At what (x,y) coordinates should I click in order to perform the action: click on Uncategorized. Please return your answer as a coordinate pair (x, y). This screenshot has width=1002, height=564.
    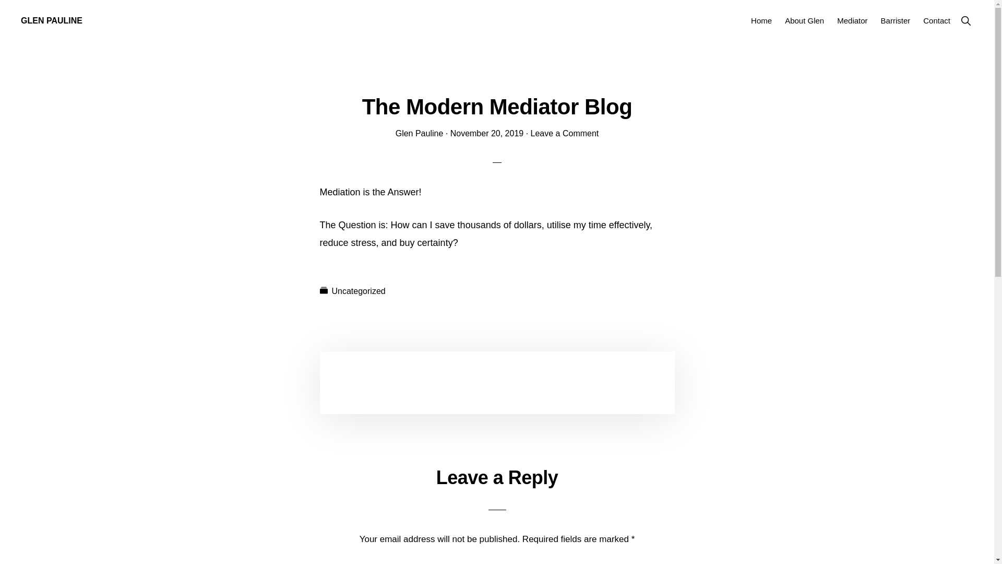
    Looking at the image, I should click on (359, 291).